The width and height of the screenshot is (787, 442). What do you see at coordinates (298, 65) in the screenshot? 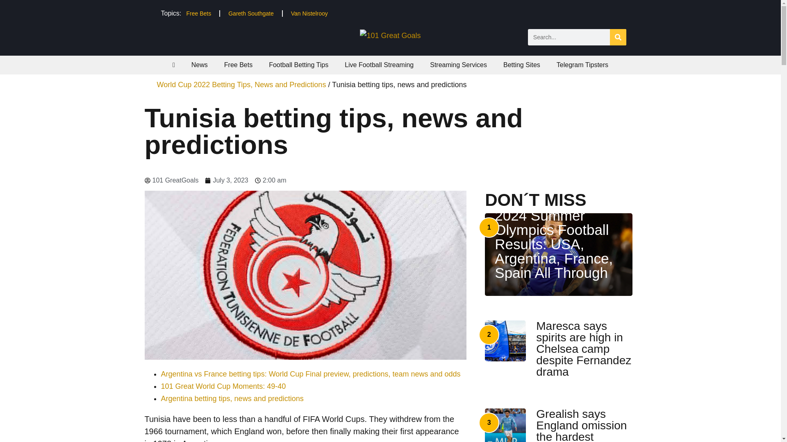
I see `Football Betting Tips` at bounding box center [298, 65].